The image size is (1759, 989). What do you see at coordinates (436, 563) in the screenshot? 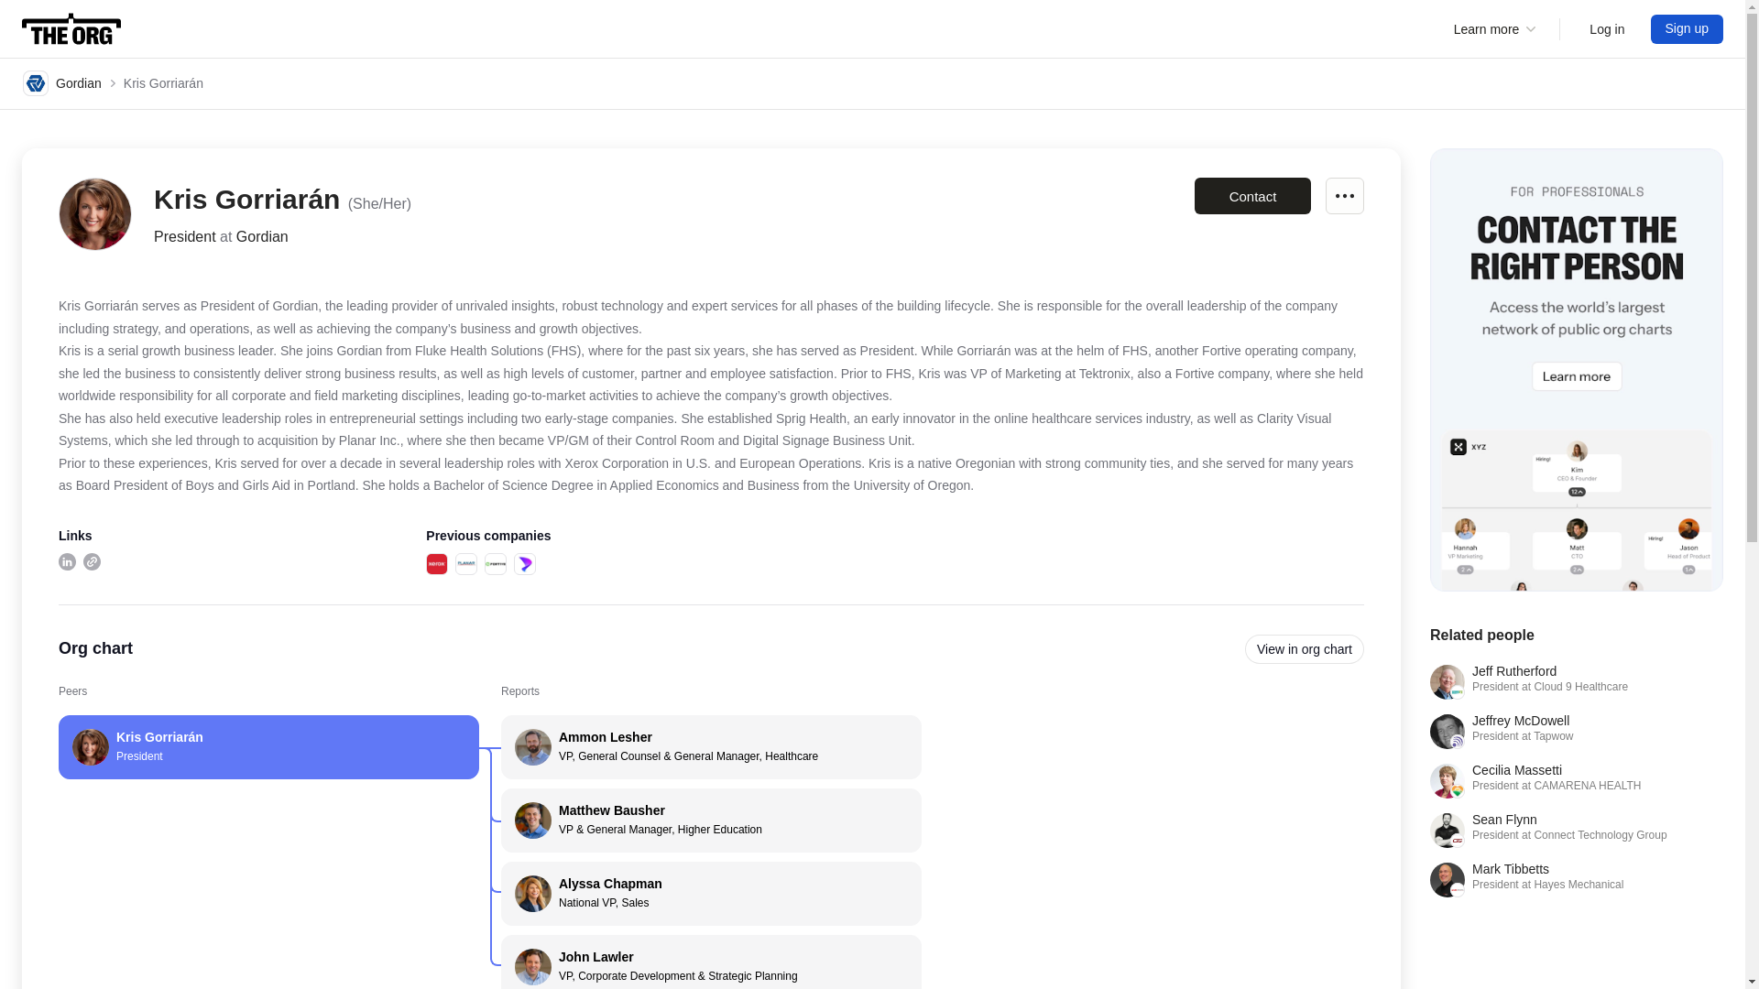
I see `Xerox` at bounding box center [436, 563].